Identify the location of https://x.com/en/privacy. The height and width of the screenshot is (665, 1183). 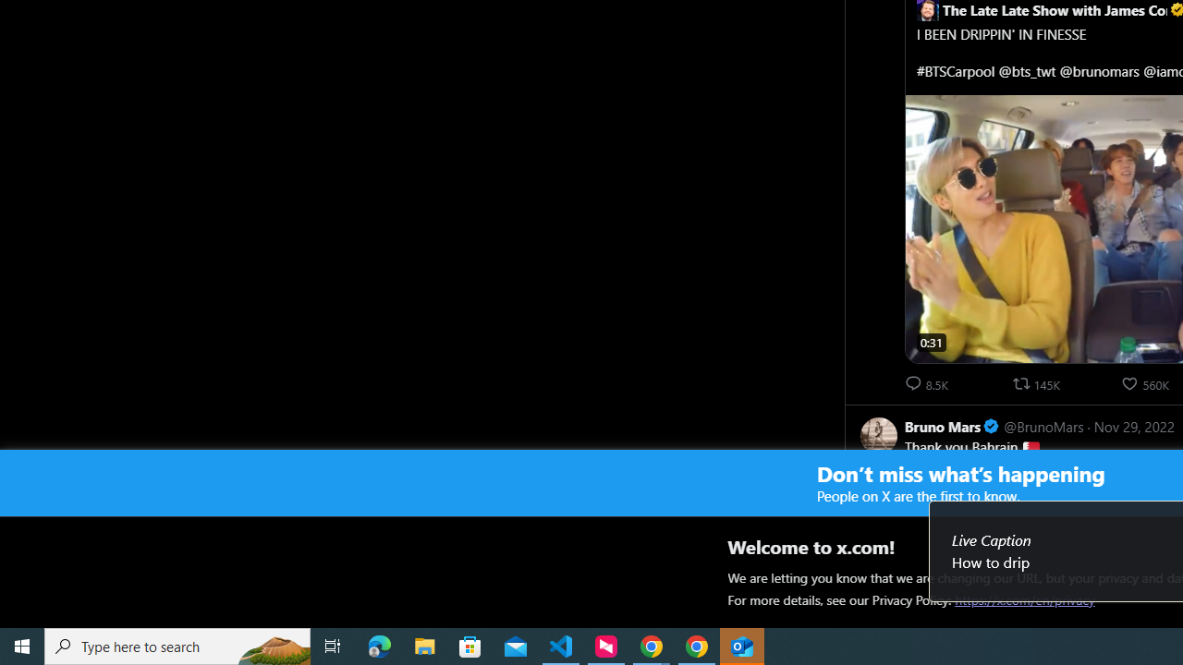
(1024, 599).